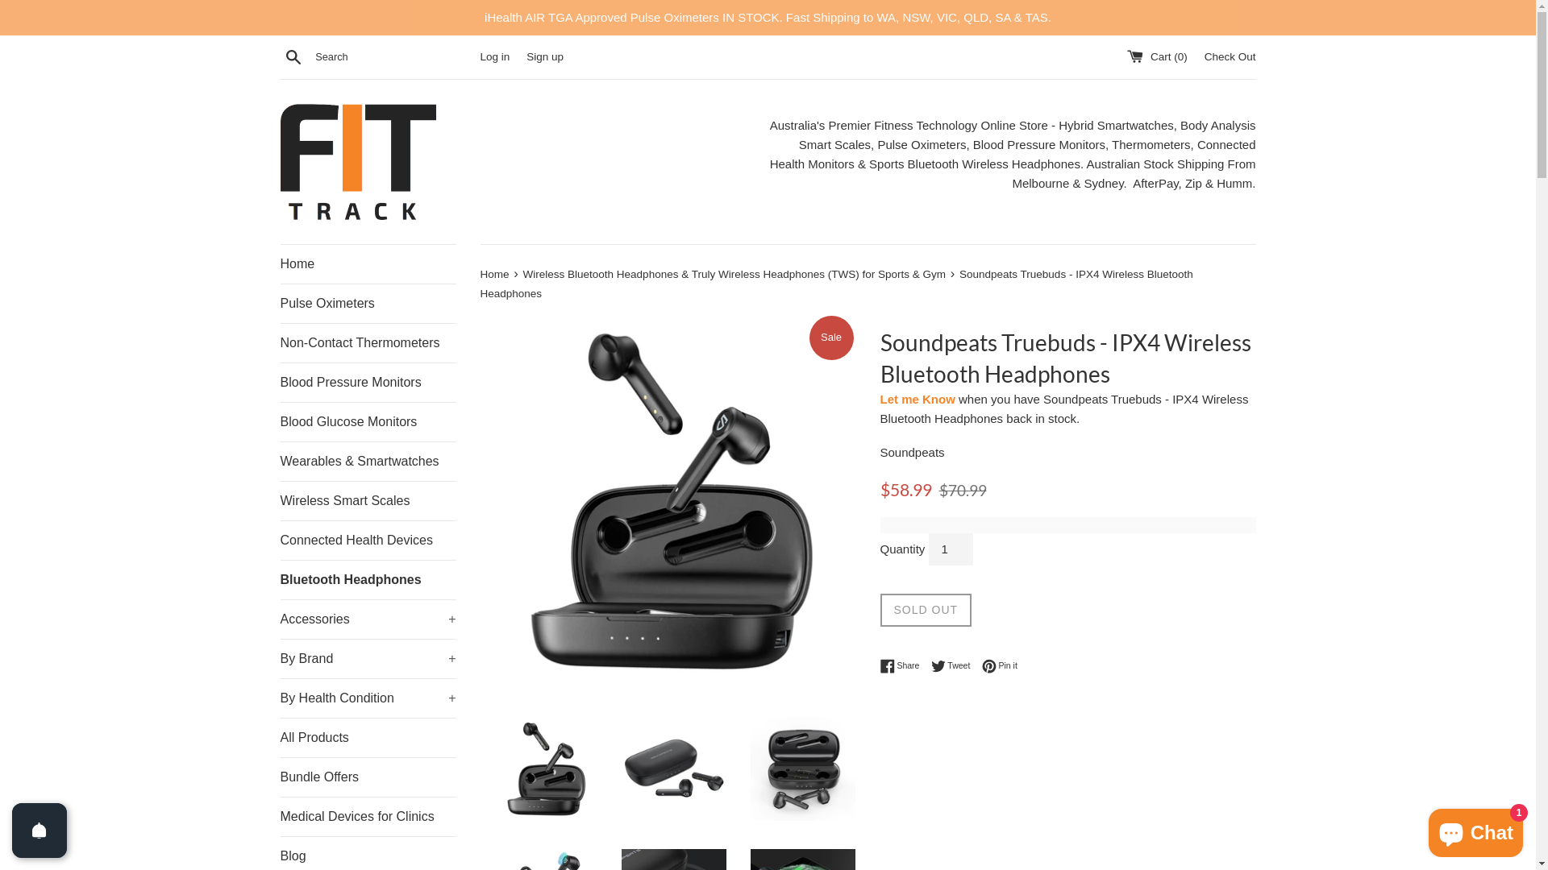  I want to click on By Health Condition
+, so click(368, 698).